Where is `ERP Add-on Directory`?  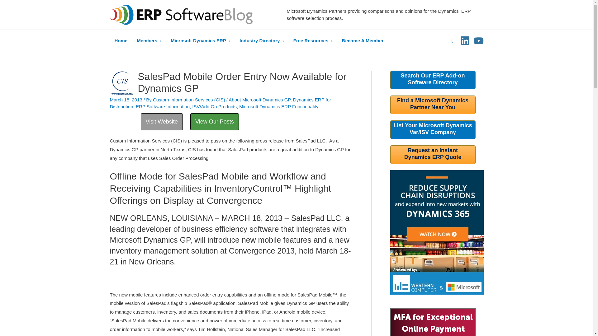 ERP Add-on Directory is located at coordinates (432, 79).